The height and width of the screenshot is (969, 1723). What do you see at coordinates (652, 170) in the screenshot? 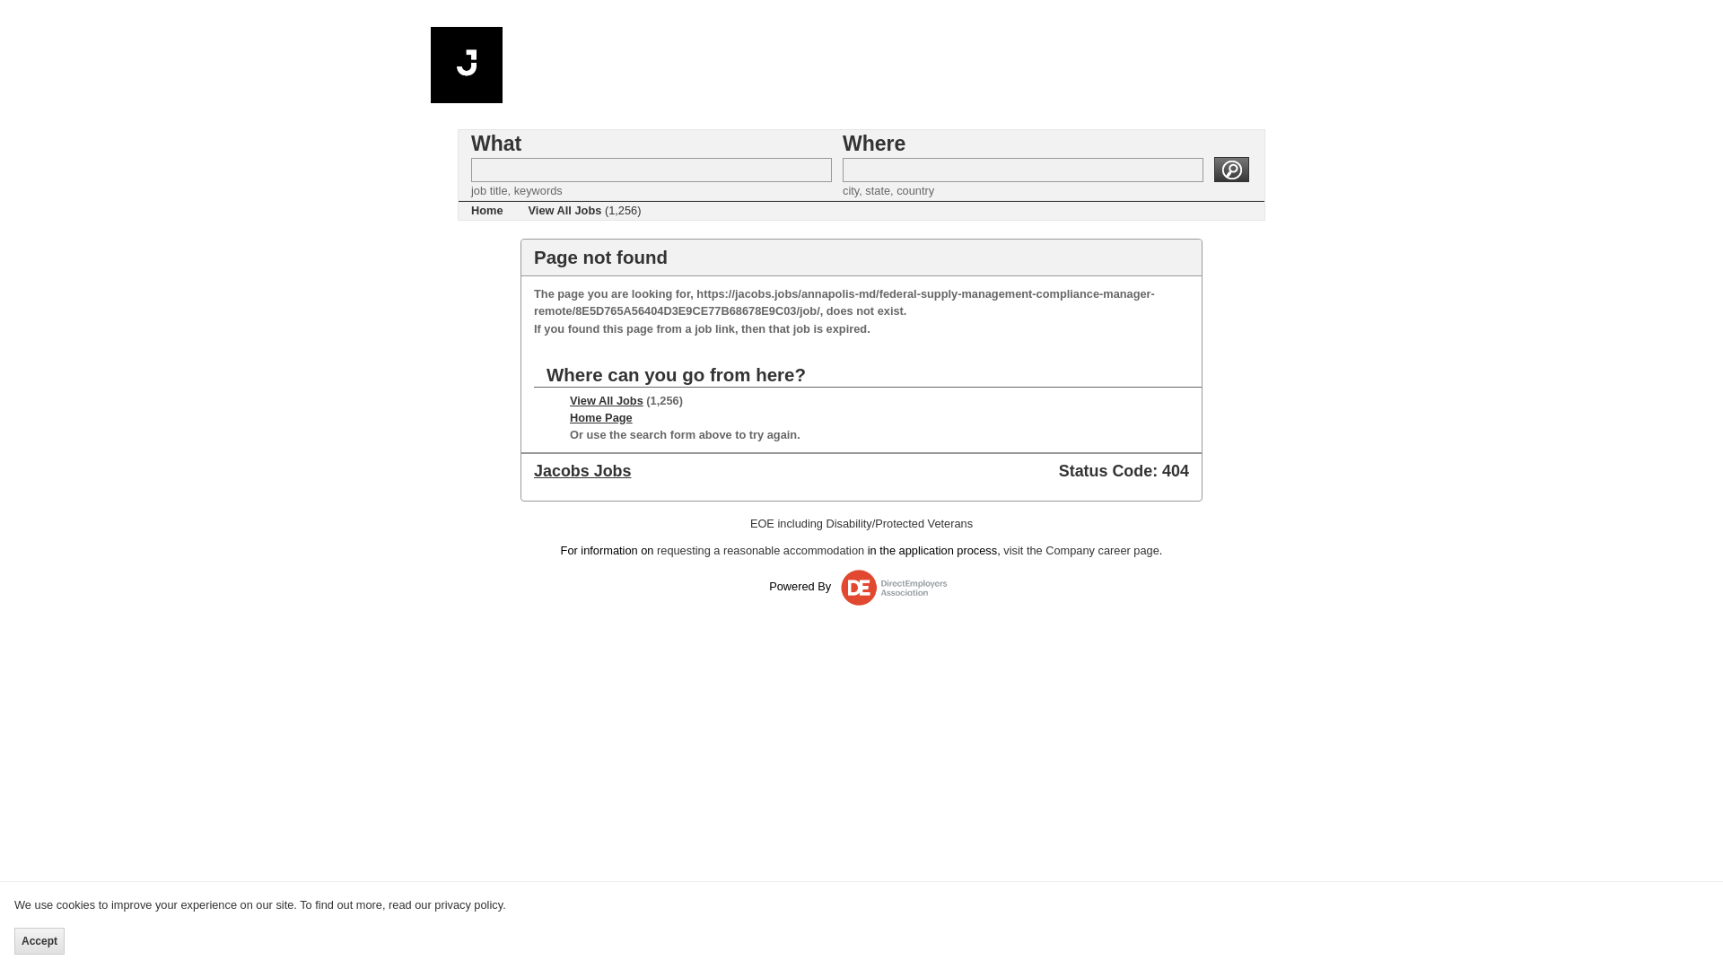
I see `Search Phrase` at bounding box center [652, 170].